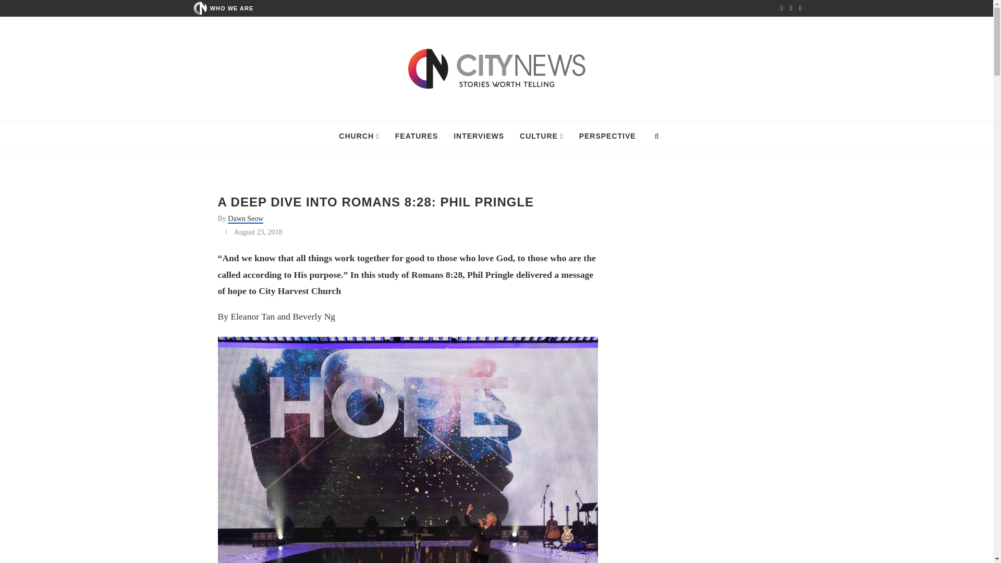 The height and width of the screenshot is (563, 1001). What do you see at coordinates (416, 137) in the screenshot?
I see `FEATURES` at bounding box center [416, 137].